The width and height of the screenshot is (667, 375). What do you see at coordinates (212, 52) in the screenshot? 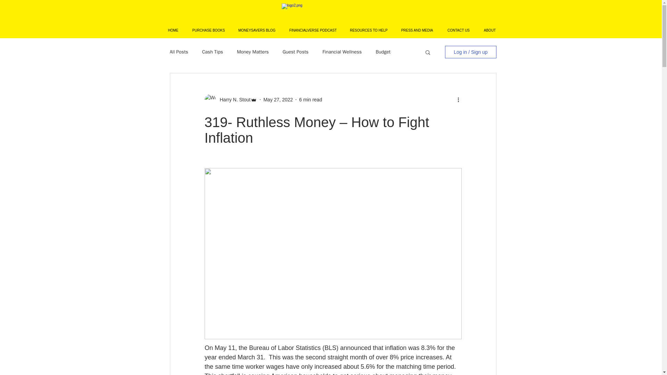
I see `Cash Tips` at bounding box center [212, 52].